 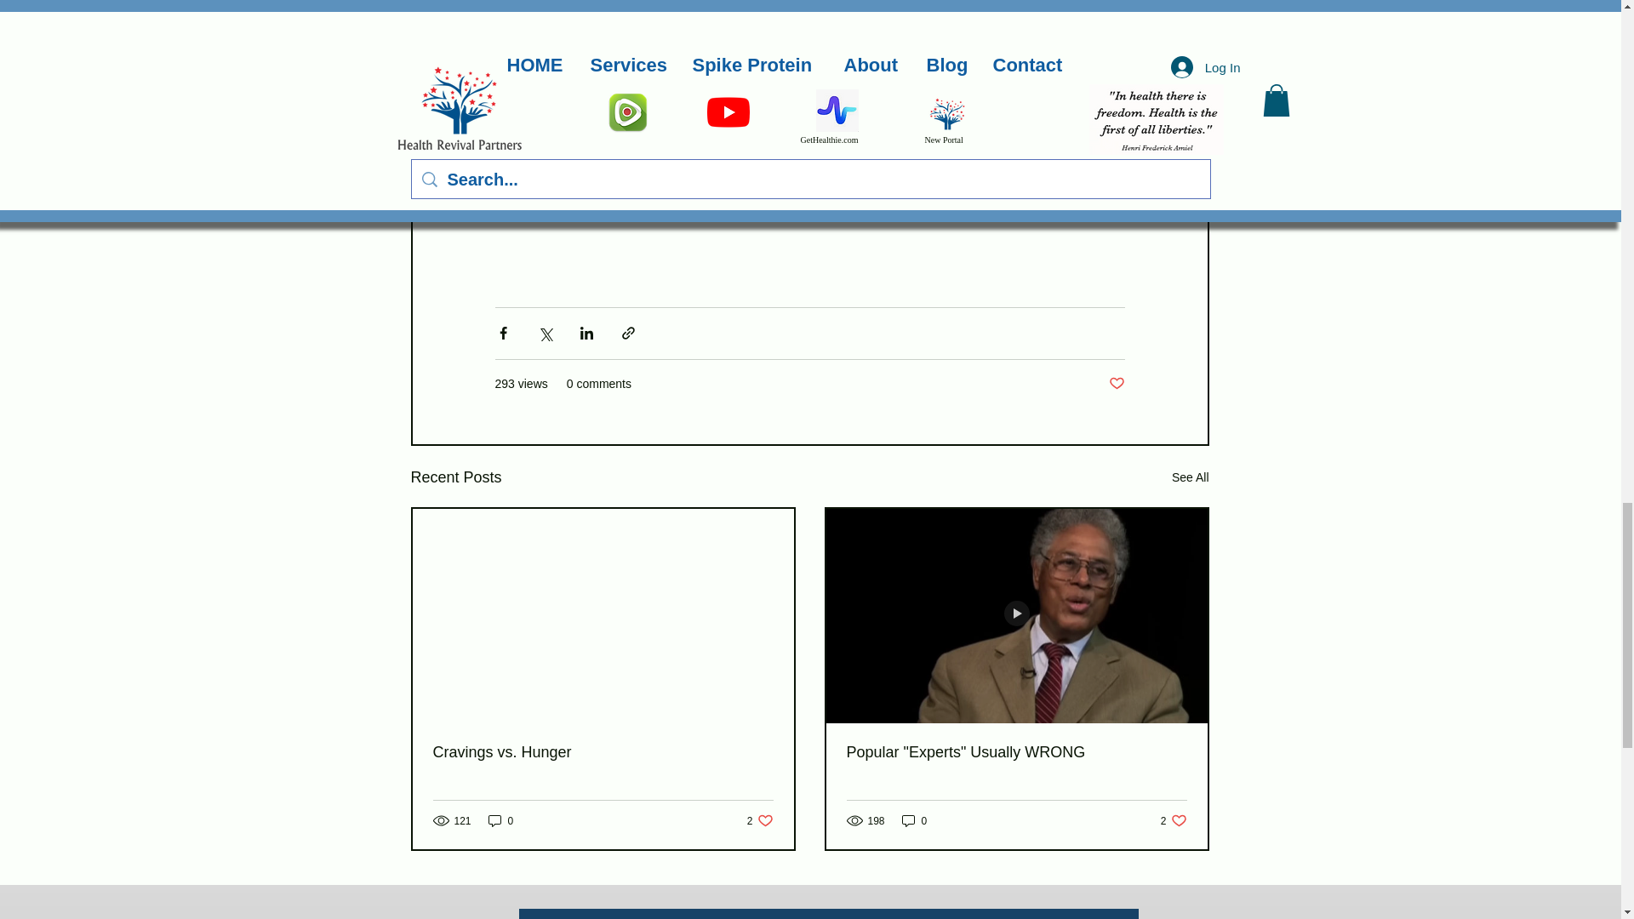 I want to click on Post not marked as liked, so click(x=1115, y=384).